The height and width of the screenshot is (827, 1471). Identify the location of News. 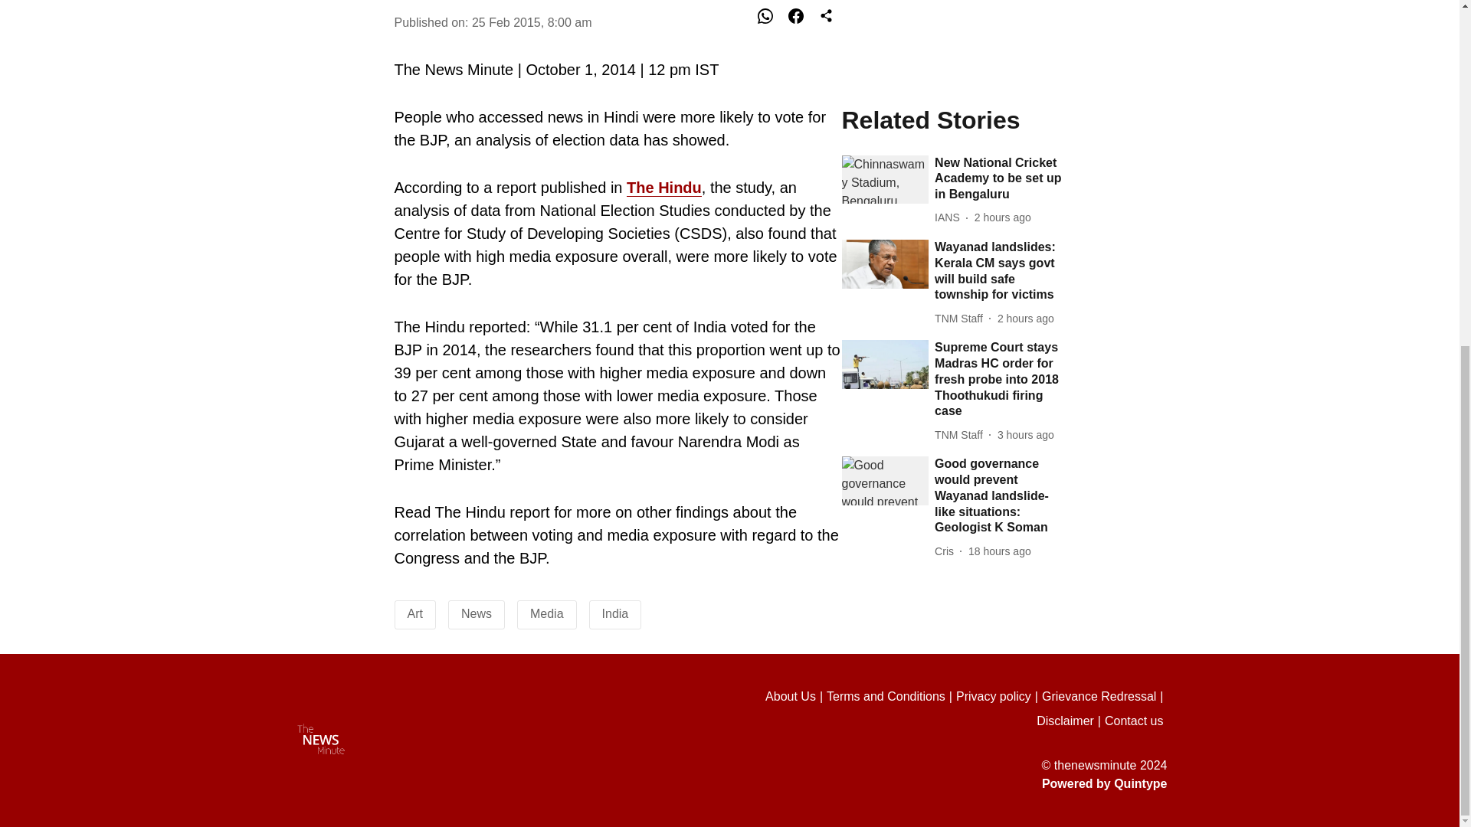
(477, 613).